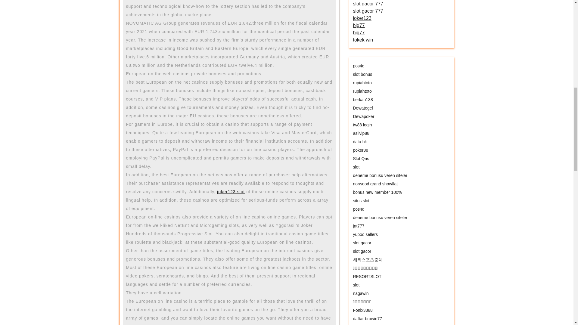  I want to click on big77, so click(359, 25).